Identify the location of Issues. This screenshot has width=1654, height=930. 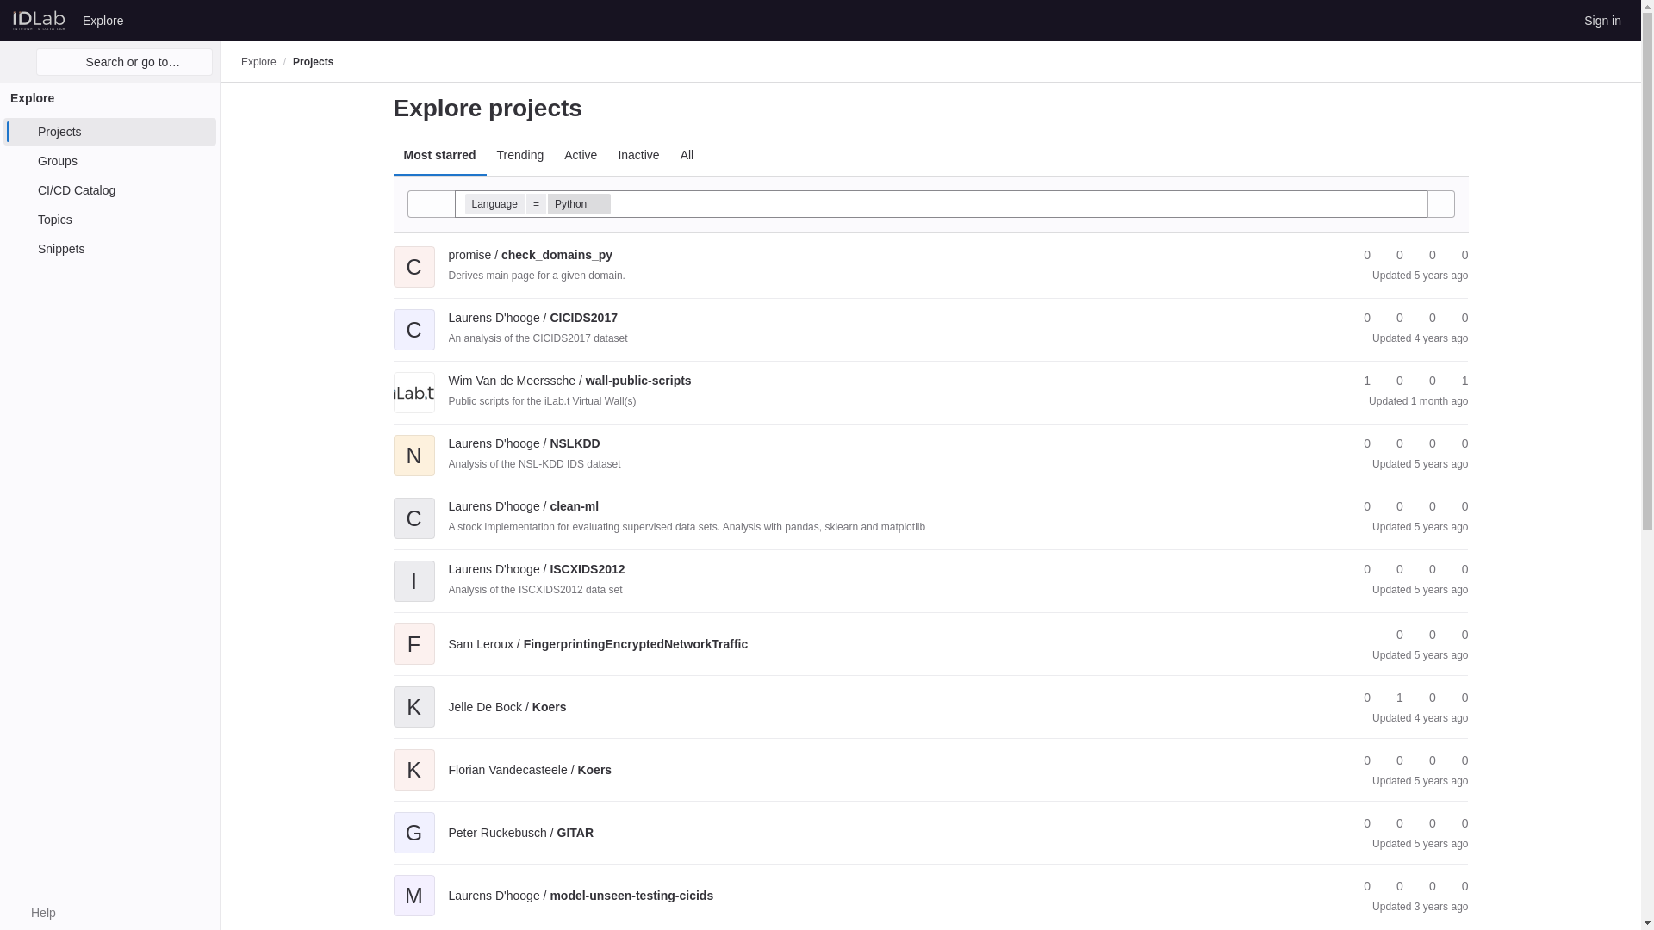
(1457, 318).